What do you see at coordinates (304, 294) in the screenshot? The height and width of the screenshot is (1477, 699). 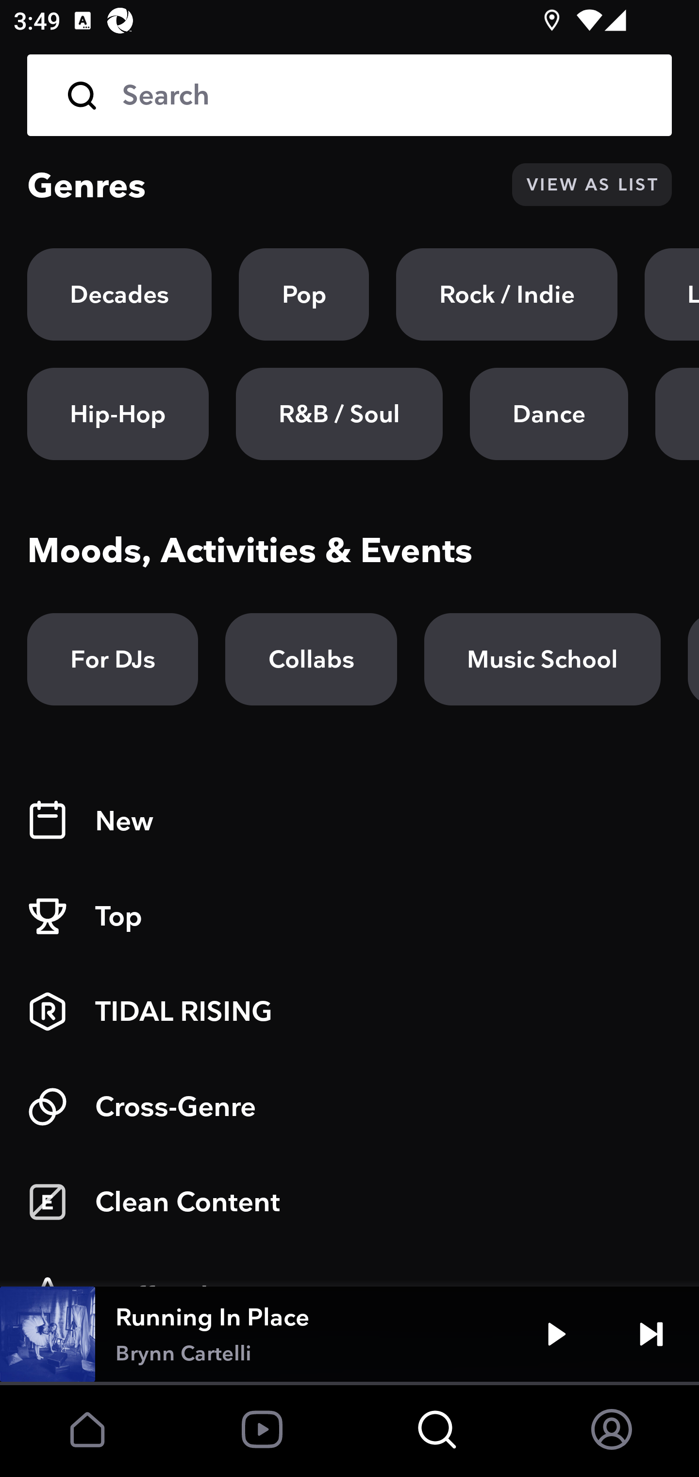 I see `Pop` at bounding box center [304, 294].